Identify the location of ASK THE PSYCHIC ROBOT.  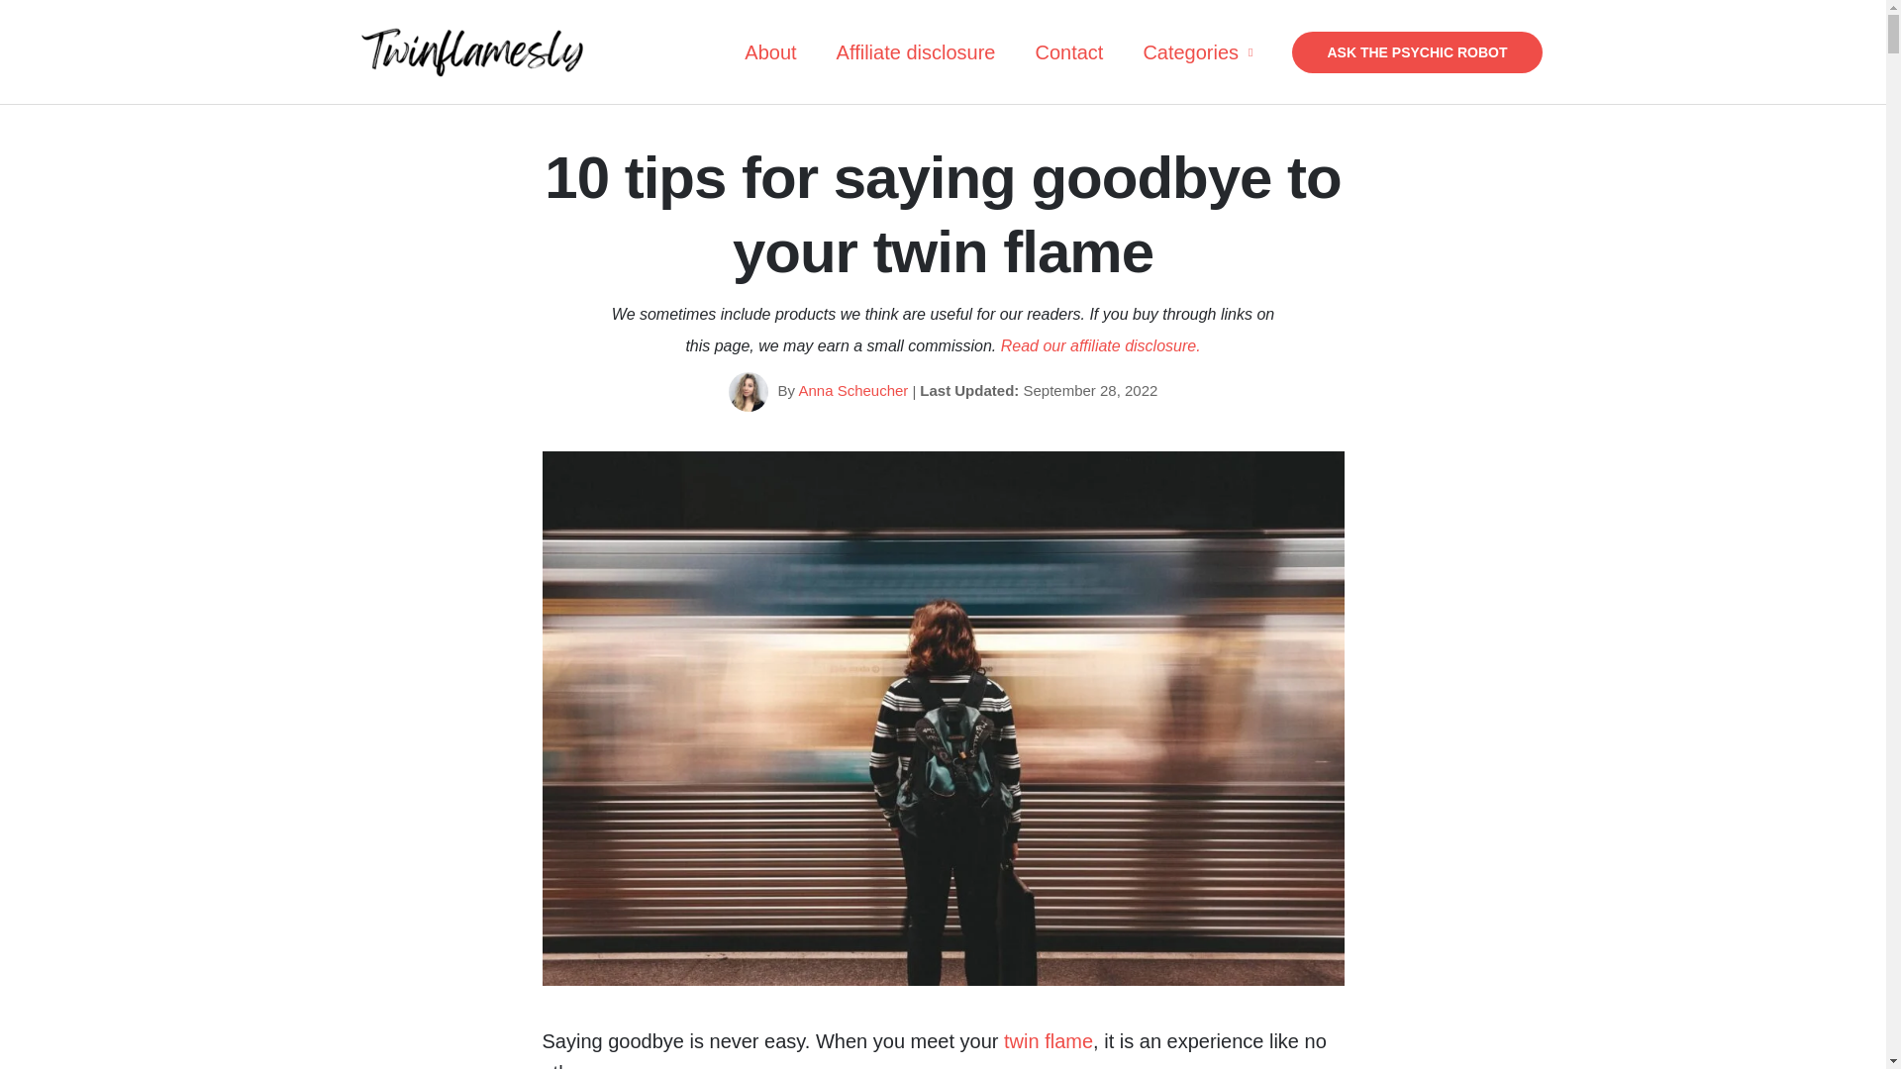
(1417, 52).